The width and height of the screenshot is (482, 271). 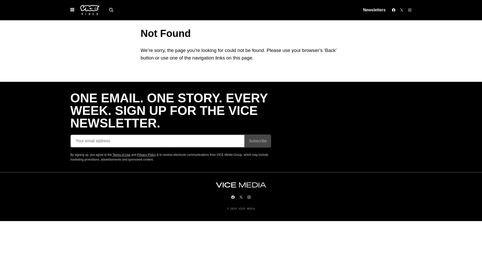 What do you see at coordinates (410, 10) in the screenshot?
I see `Instagram` at bounding box center [410, 10].